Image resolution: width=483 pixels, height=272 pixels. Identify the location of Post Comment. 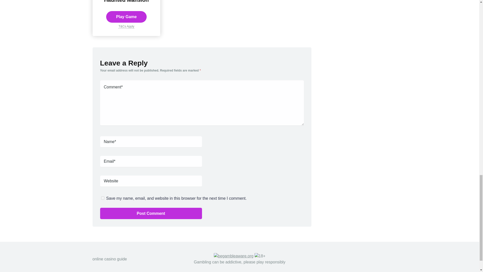
(151, 214).